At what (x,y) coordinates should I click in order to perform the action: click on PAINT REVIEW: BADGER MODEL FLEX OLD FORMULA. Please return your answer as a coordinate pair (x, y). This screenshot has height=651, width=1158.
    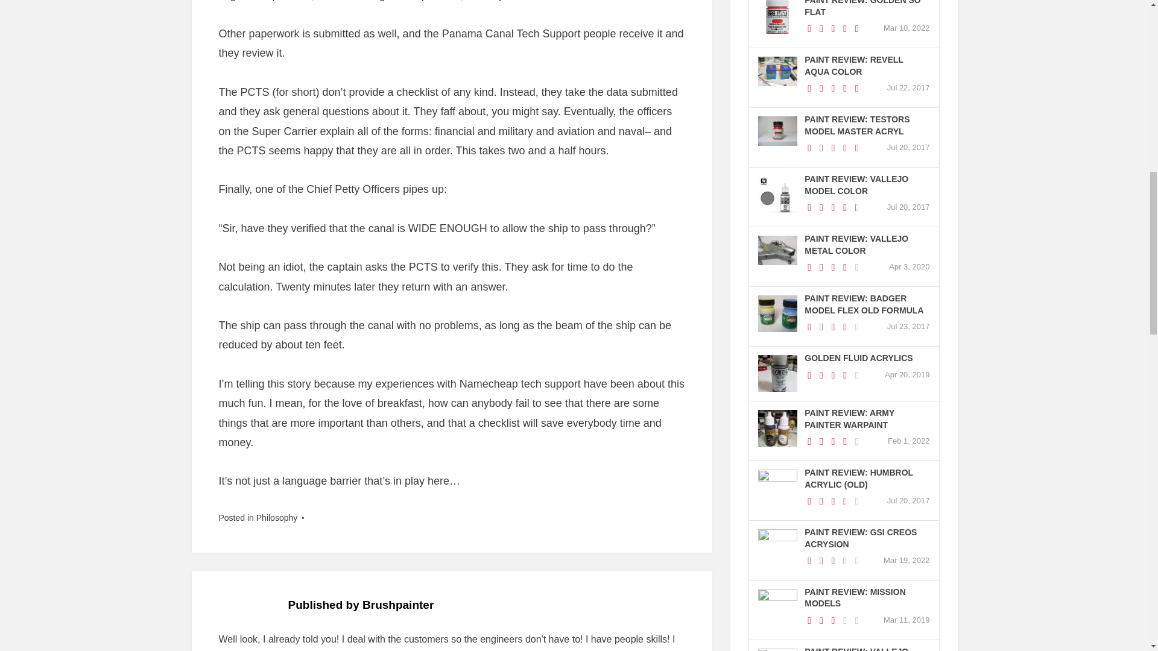
    Looking at the image, I should click on (864, 304).